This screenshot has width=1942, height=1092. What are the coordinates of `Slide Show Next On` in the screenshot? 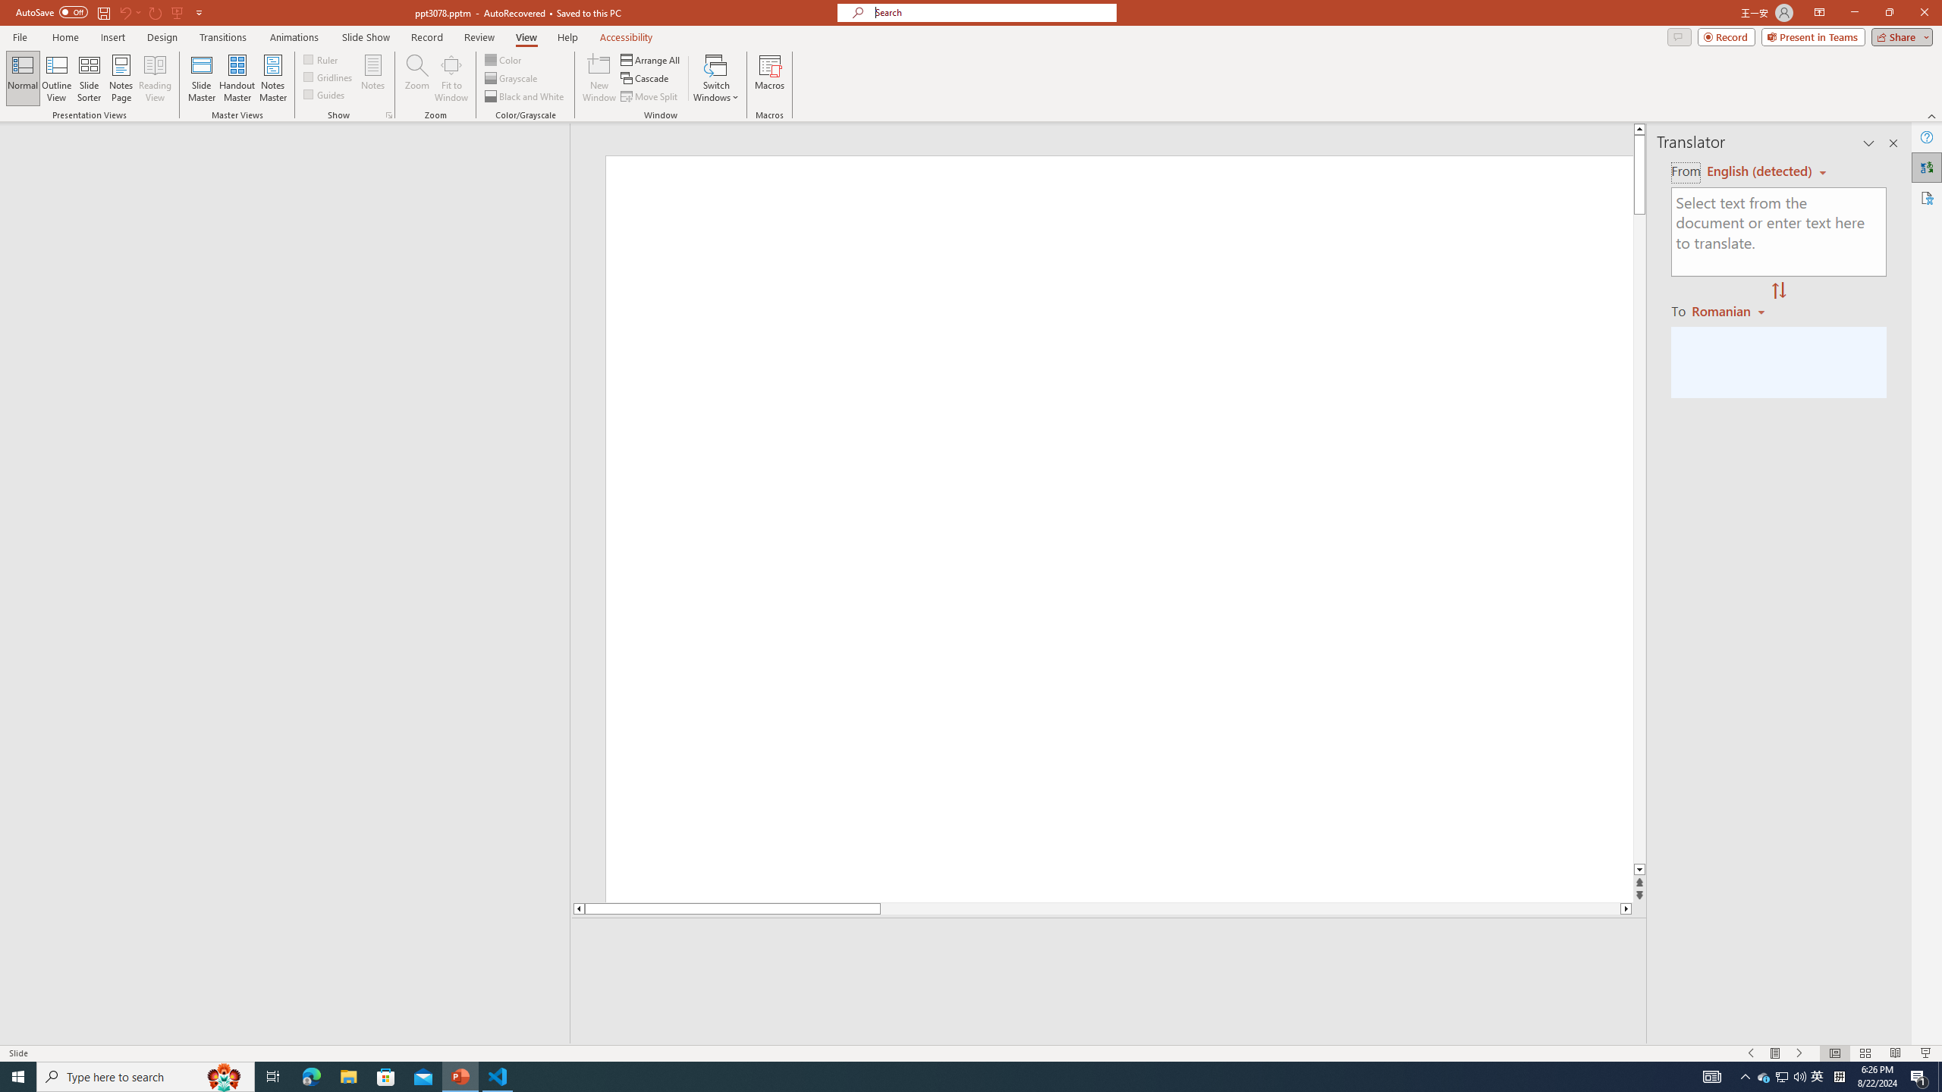 It's located at (1799, 1053).